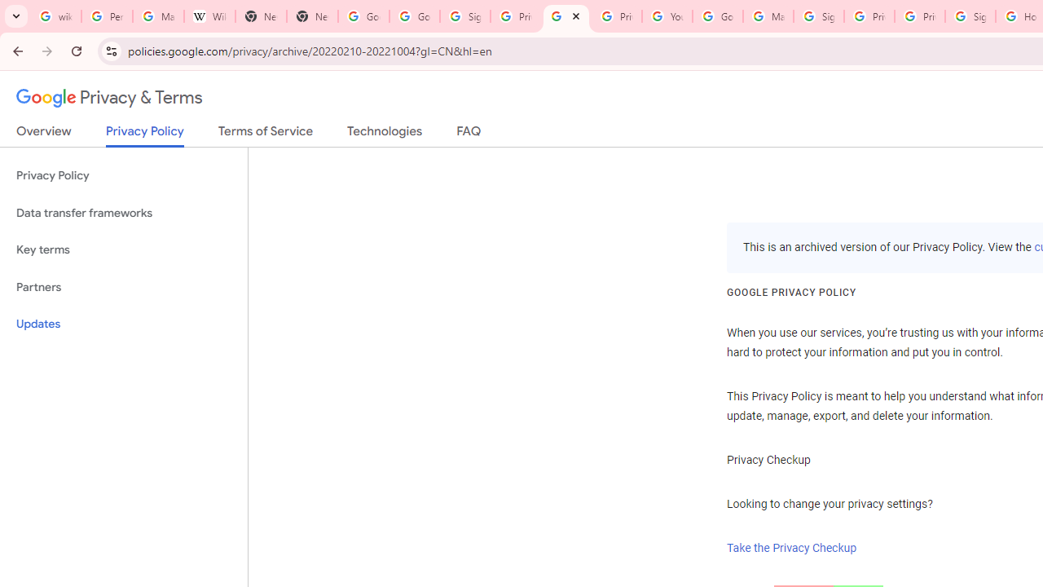 The image size is (1043, 587). Describe the element at coordinates (106, 16) in the screenshot. I see `Personalization & Google Search results - Google Search Help` at that location.